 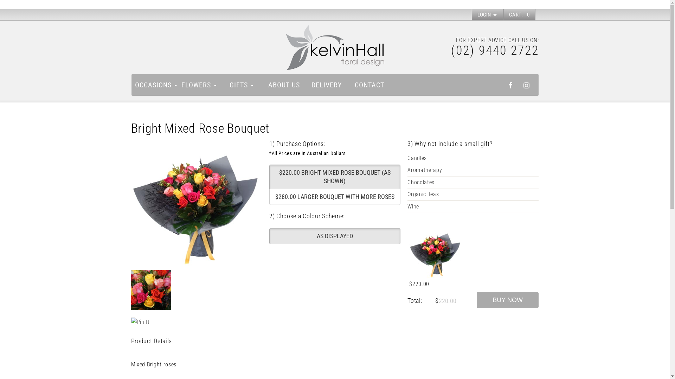 What do you see at coordinates (140, 322) in the screenshot?
I see `Pin It` at bounding box center [140, 322].